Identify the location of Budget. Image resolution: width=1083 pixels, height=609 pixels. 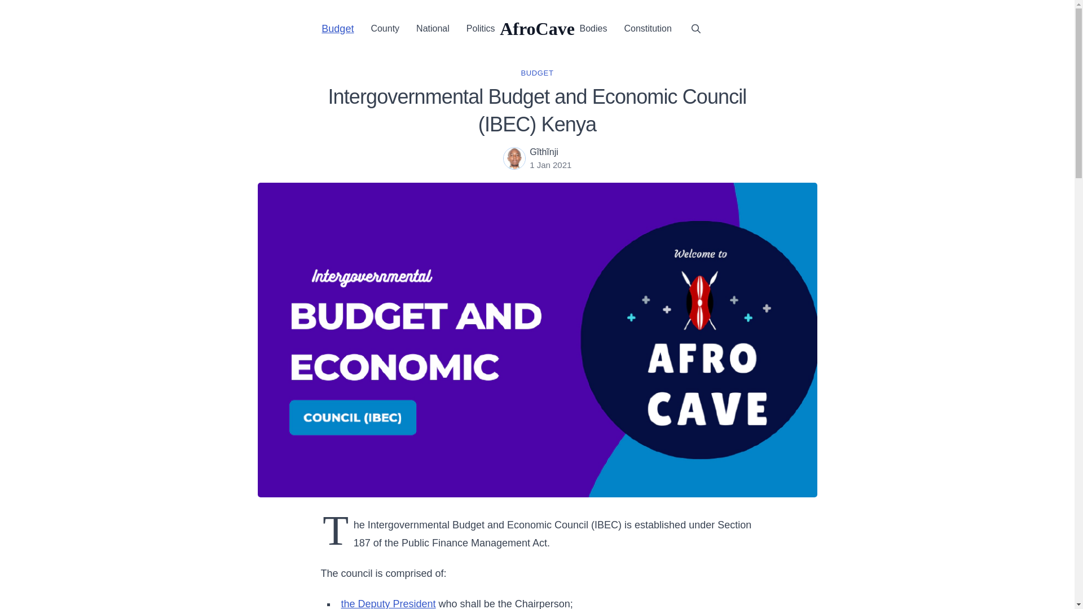
(337, 28).